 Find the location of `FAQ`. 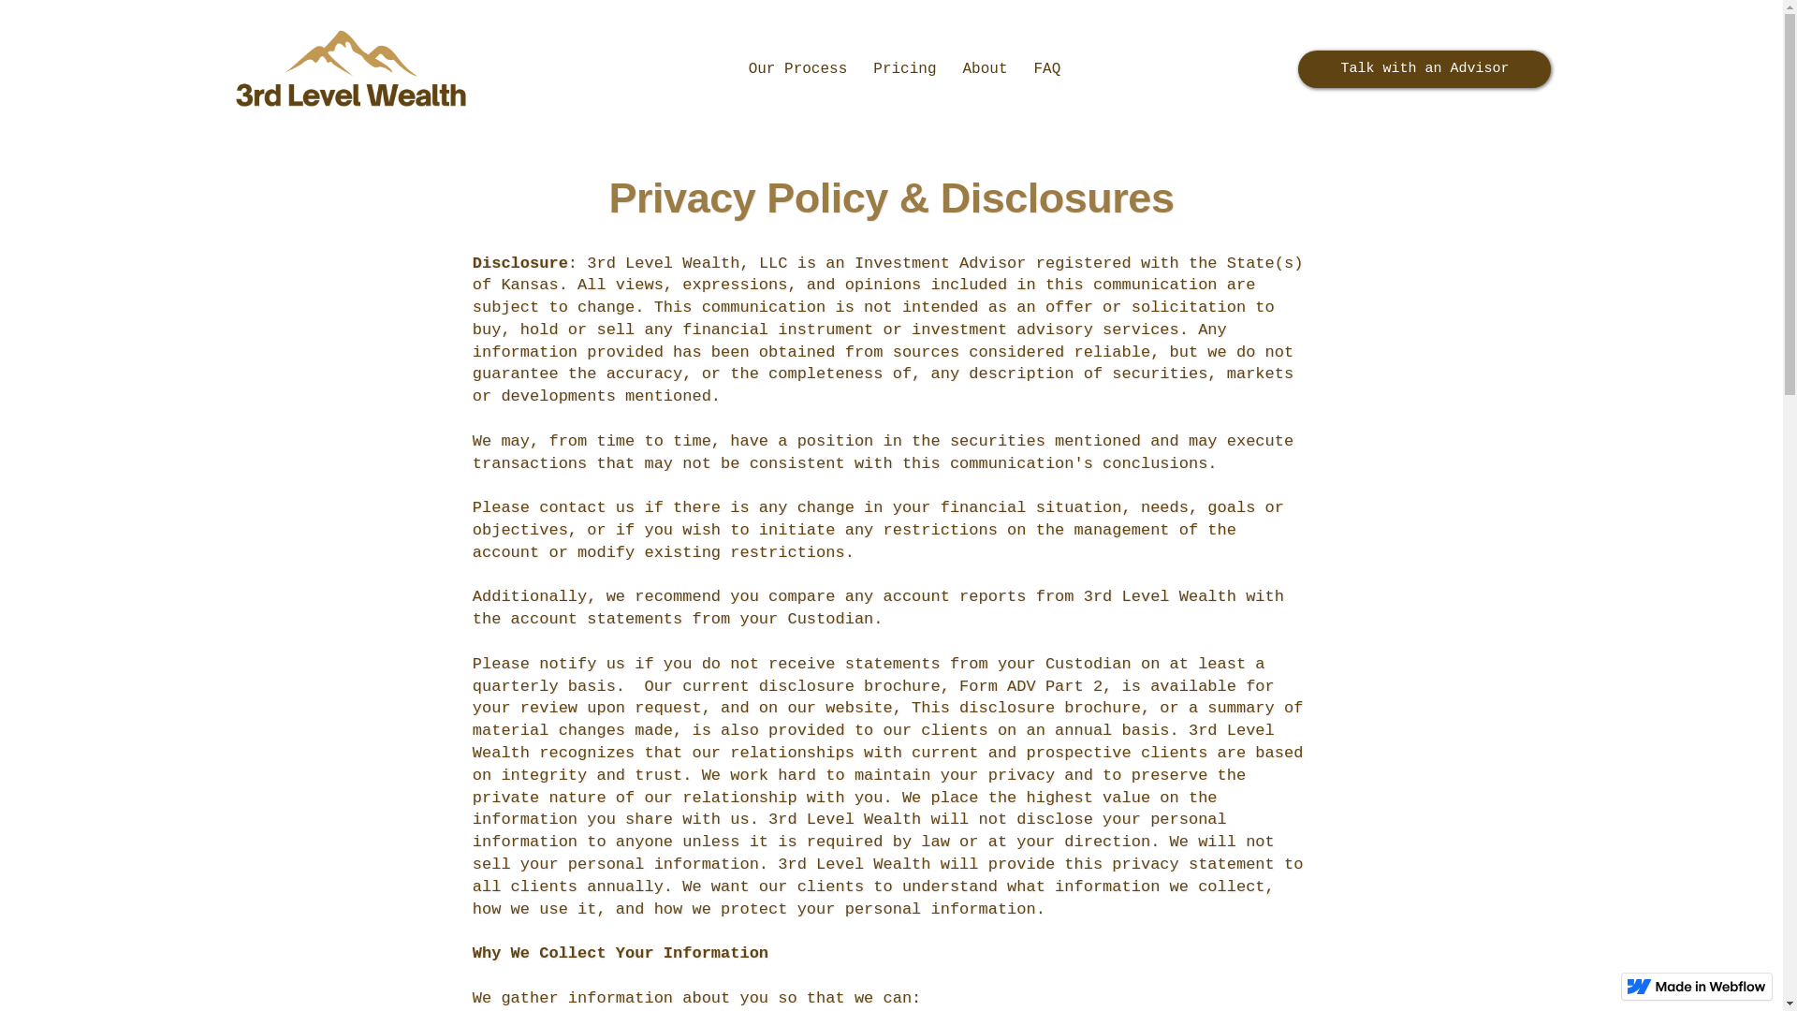

FAQ is located at coordinates (1048, 69).